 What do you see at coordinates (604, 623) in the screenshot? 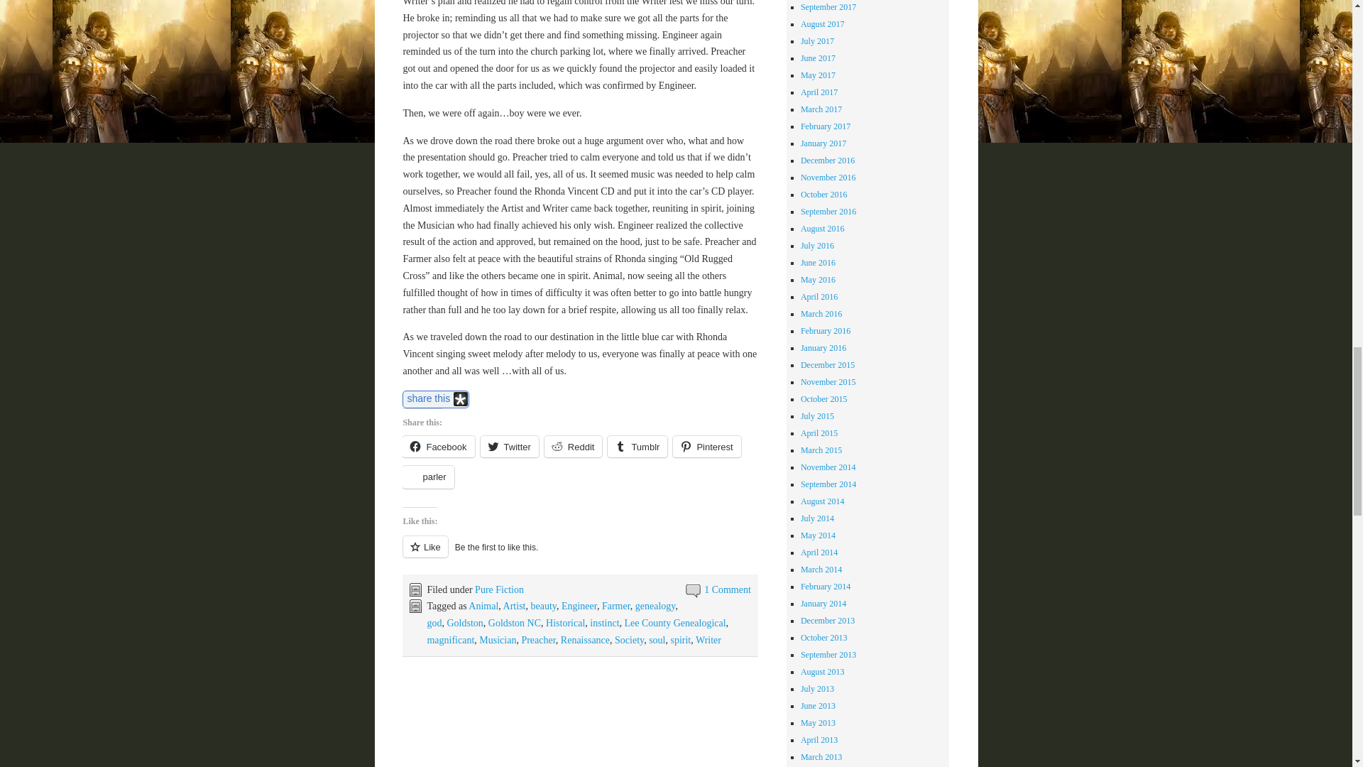
I see `instinct` at bounding box center [604, 623].